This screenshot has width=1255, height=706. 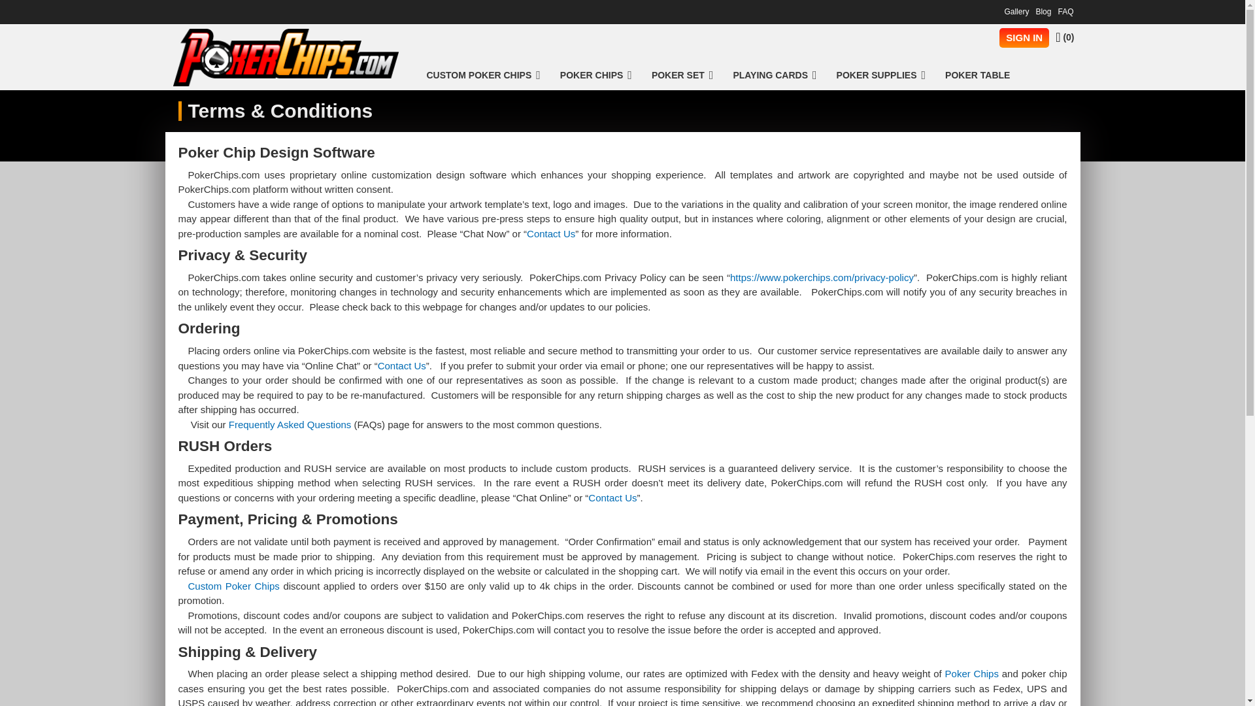 I want to click on Poker Chips, Custom Poker Chips and Poker Chips Set, so click(x=285, y=58).